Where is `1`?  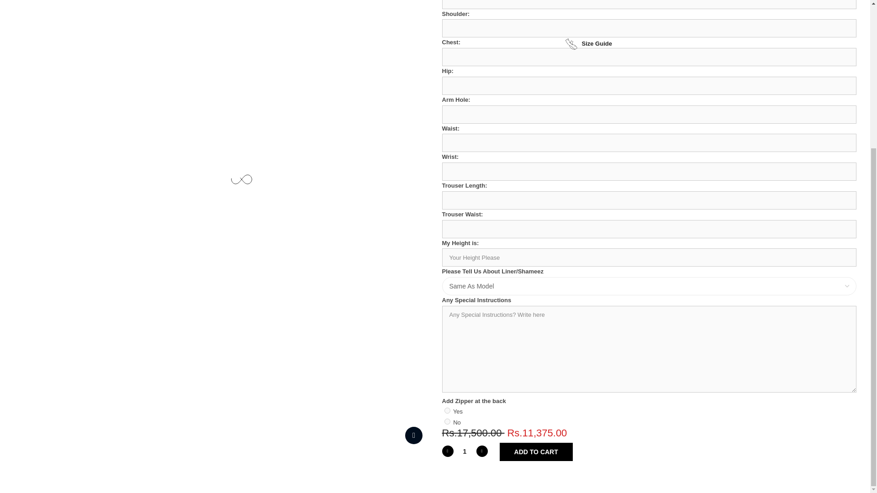 1 is located at coordinates (465, 452).